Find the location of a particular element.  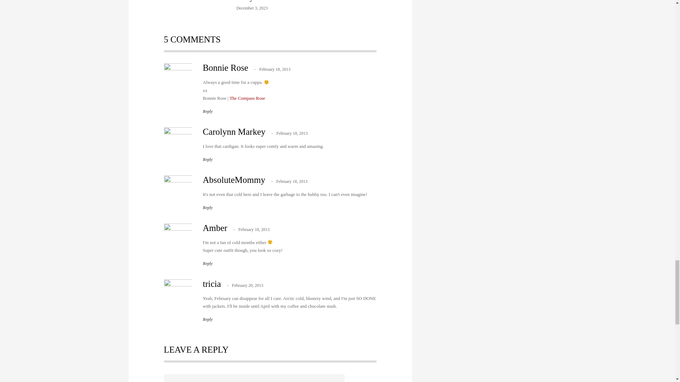

Bonnie Rose is located at coordinates (225, 68).